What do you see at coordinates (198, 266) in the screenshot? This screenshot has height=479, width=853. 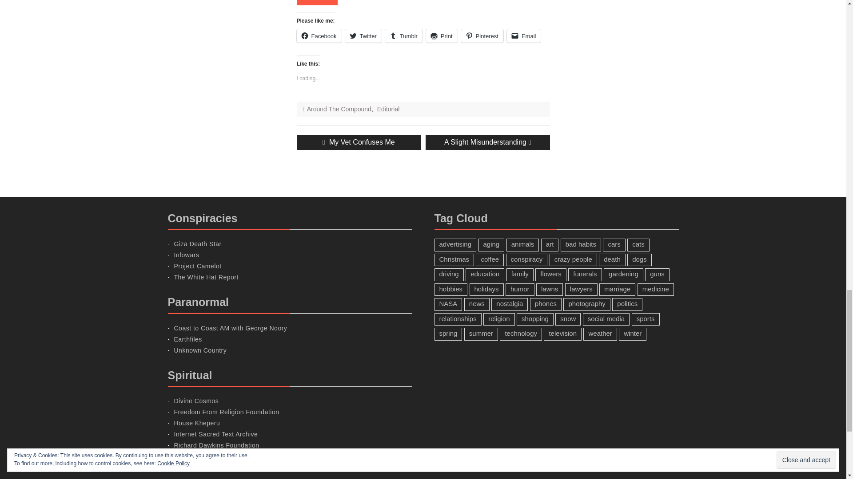 I see `Getting the truth out one whistleblower at a time.` at bounding box center [198, 266].